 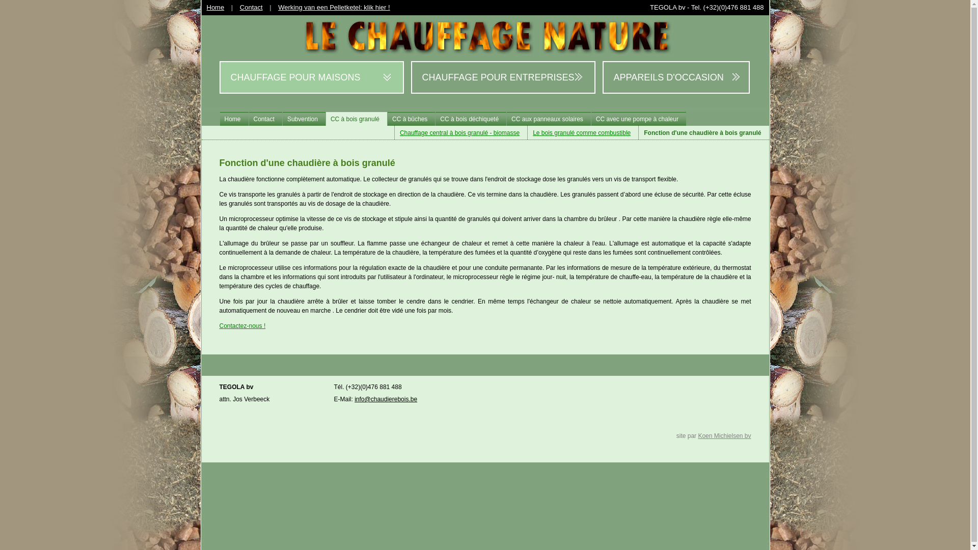 What do you see at coordinates (507, 77) in the screenshot?
I see `CHAUFFAGE POUR ENTREPRISES` at bounding box center [507, 77].